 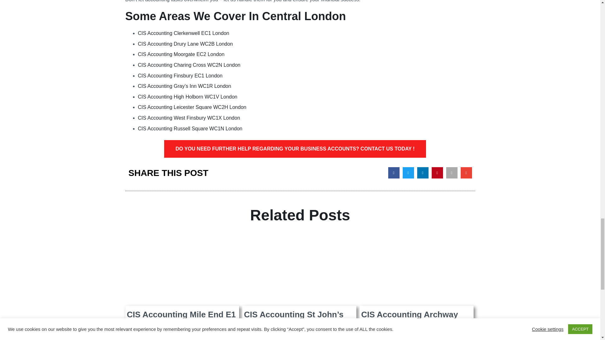 I want to click on CIS Accounting Leicester Square WC2H London, so click(x=192, y=107).